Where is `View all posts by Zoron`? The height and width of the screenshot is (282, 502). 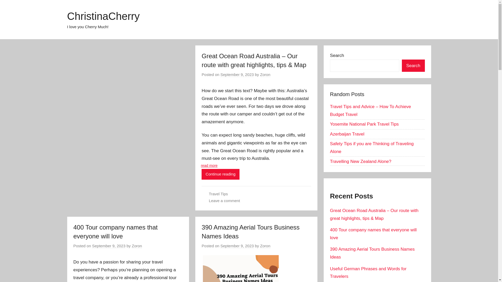 View all posts by Zoron is located at coordinates (265, 74).